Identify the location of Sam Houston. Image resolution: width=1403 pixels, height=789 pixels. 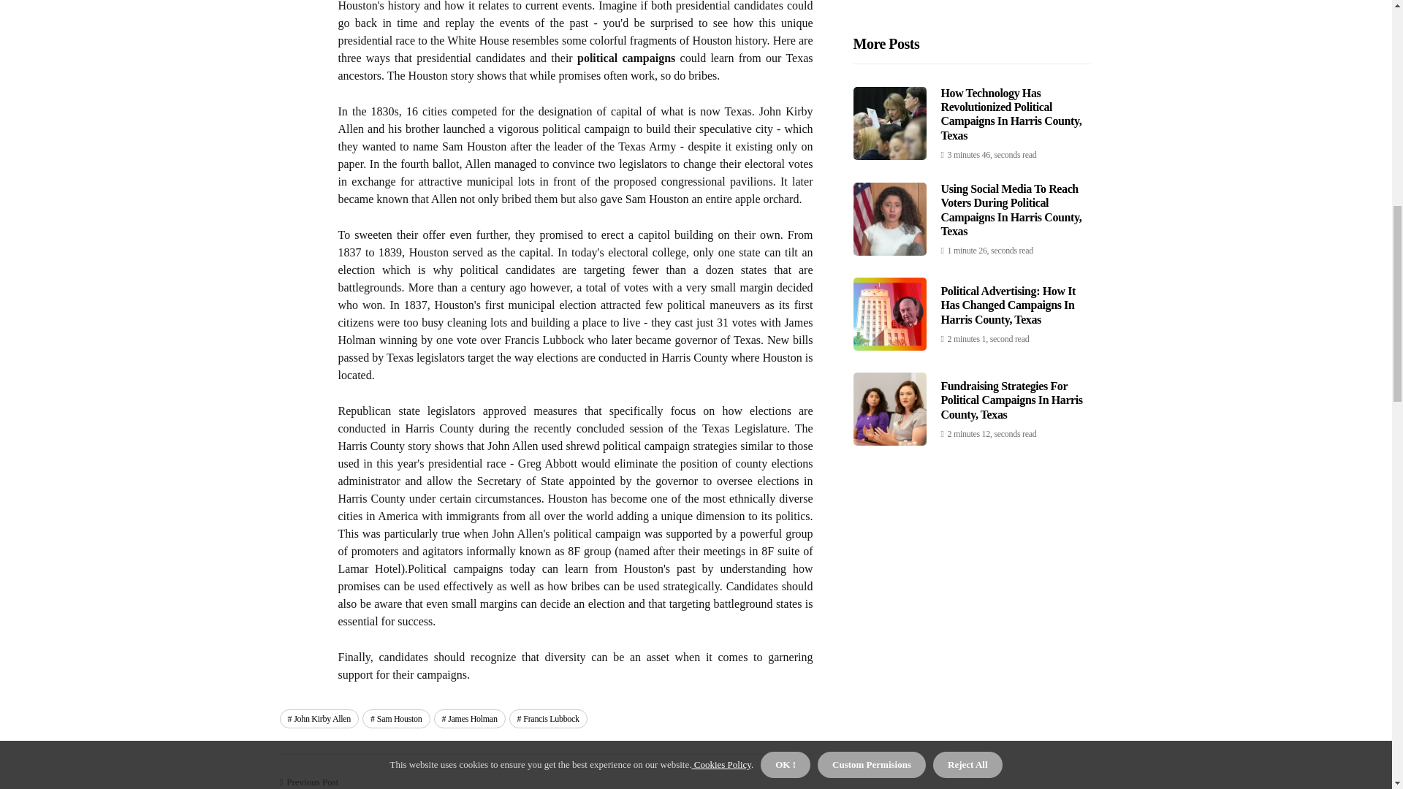
(395, 718).